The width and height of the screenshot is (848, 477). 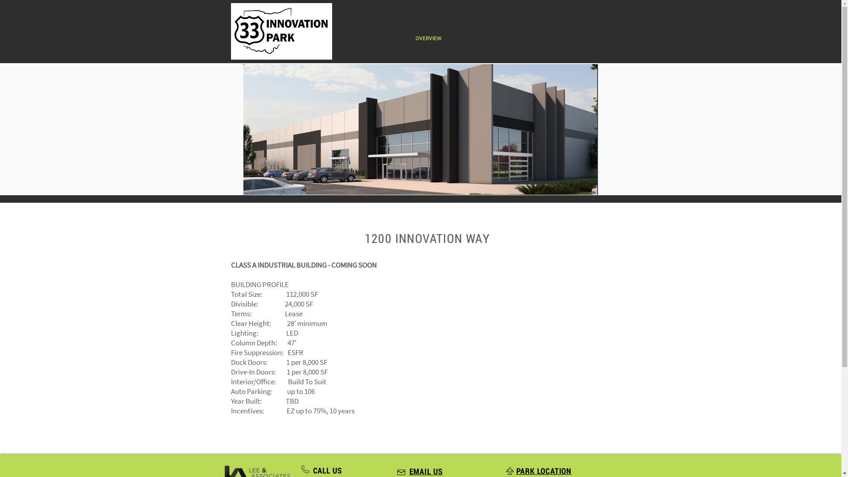 What do you see at coordinates (426, 472) in the screenshot?
I see `EMAIL US` at bounding box center [426, 472].